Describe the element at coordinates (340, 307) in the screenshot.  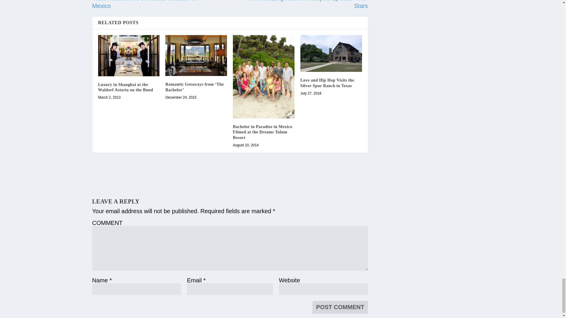
I see `Post Comment` at that location.